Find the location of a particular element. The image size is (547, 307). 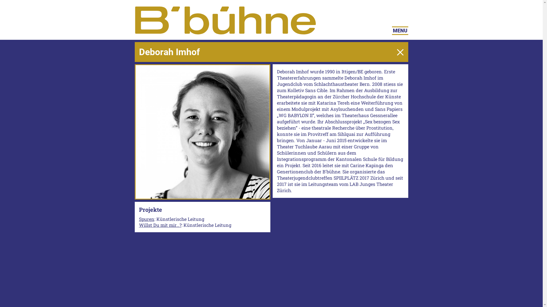

Spuren is located at coordinates (147, 219).